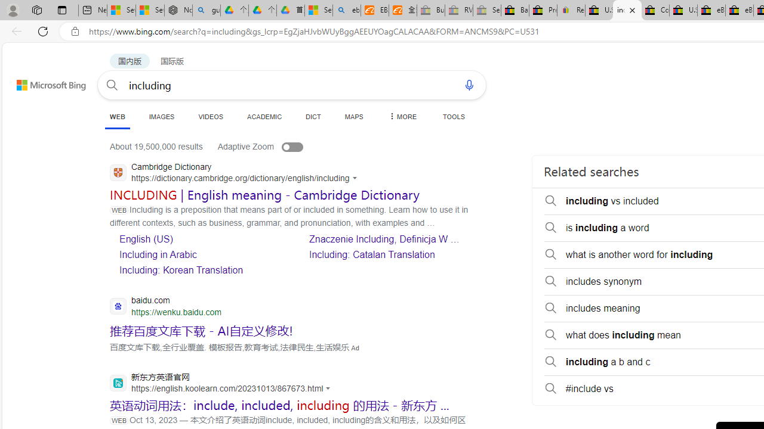 The height and width of the screenshot is (429, 764). Describe the element at coordinates (469, 85) in the screenshot. I see `Search using voice` at that location.